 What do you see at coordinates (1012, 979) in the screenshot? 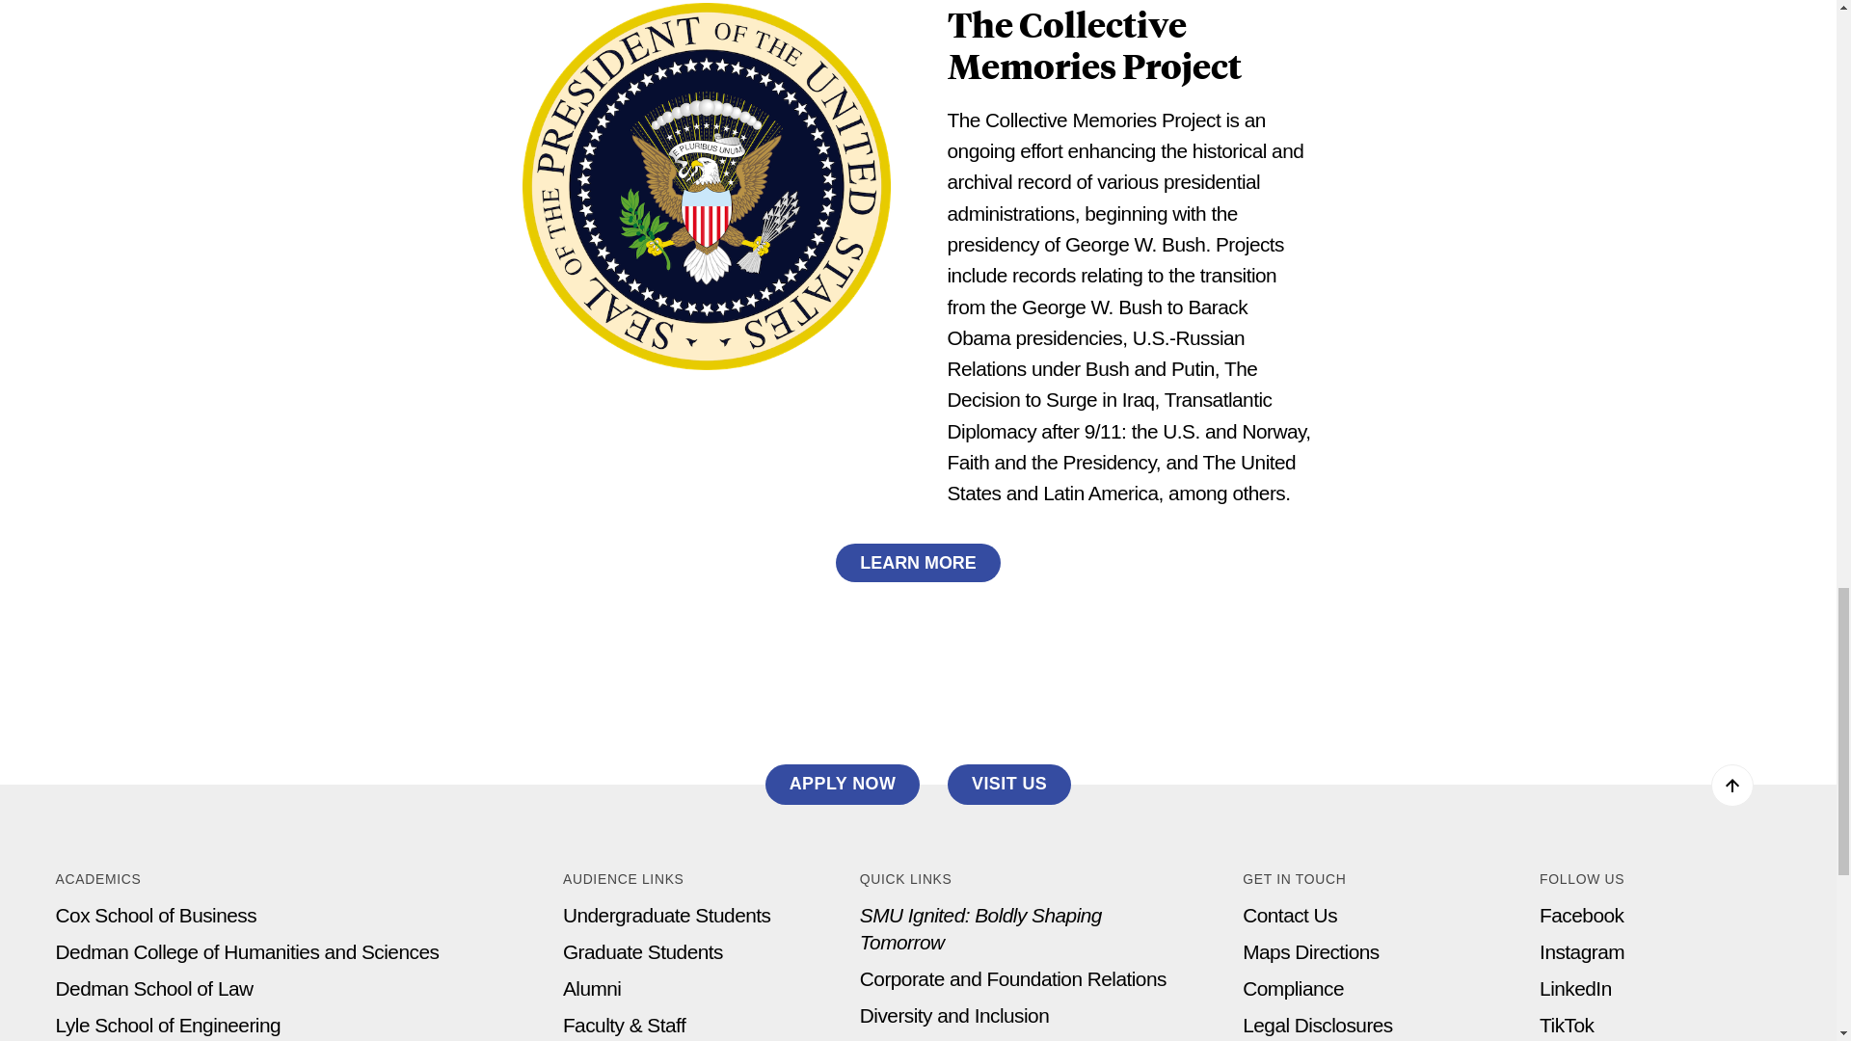
I see `Corporate and Foundation Relations` at bounding box center [1012, 979].